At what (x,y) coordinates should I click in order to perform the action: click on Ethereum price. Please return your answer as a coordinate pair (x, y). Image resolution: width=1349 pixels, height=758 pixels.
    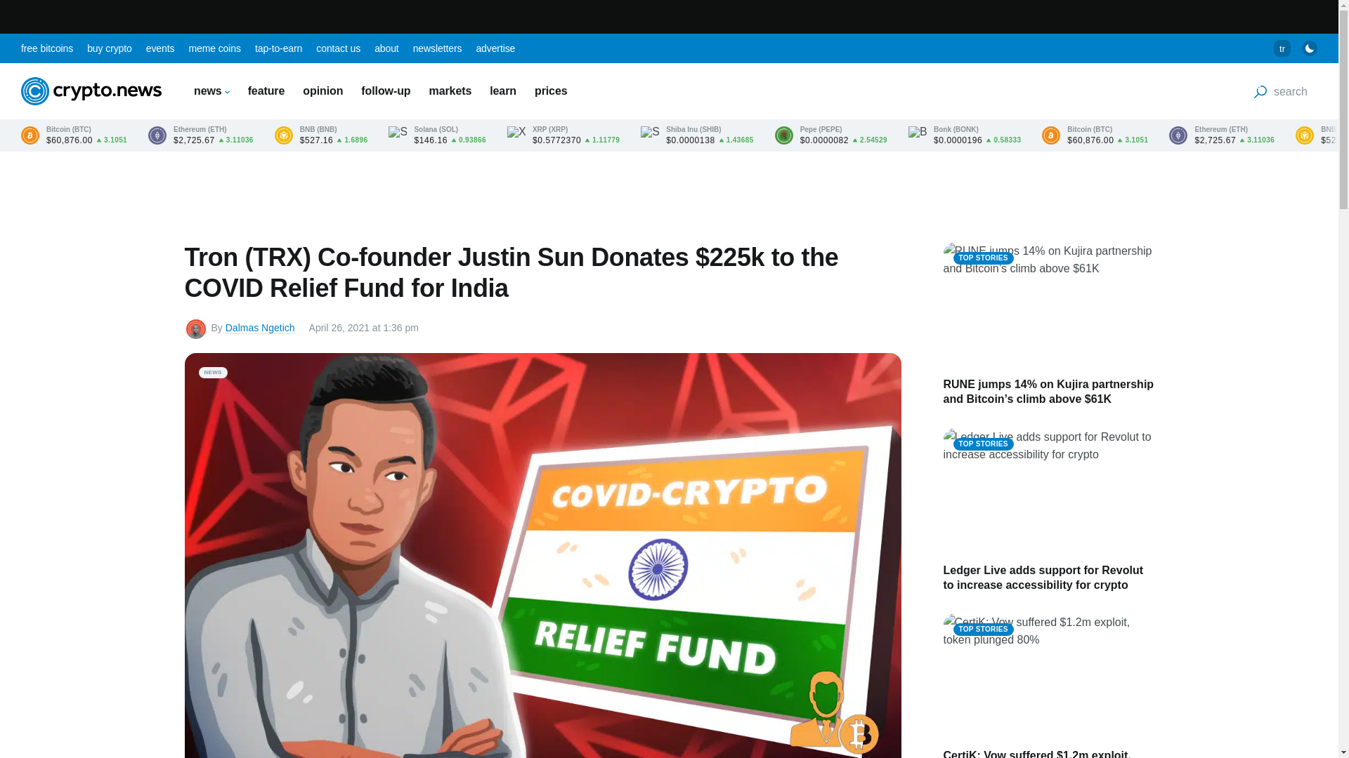
    Looking at the image, I should click on (201, 135).